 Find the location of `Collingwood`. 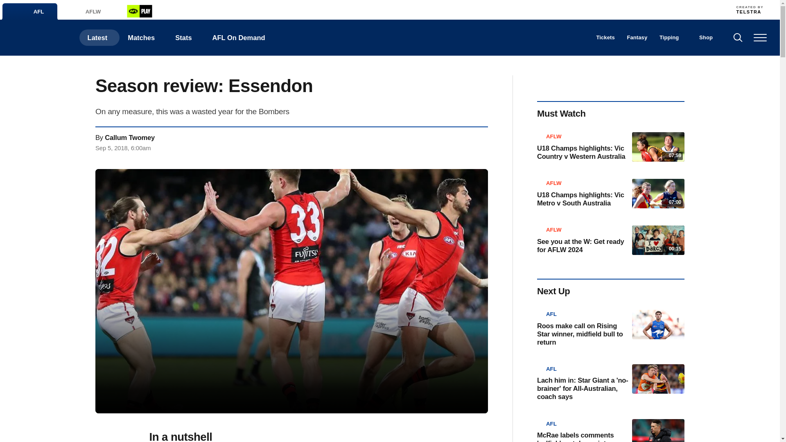

Collingwood is located at coordinates (344, 9).